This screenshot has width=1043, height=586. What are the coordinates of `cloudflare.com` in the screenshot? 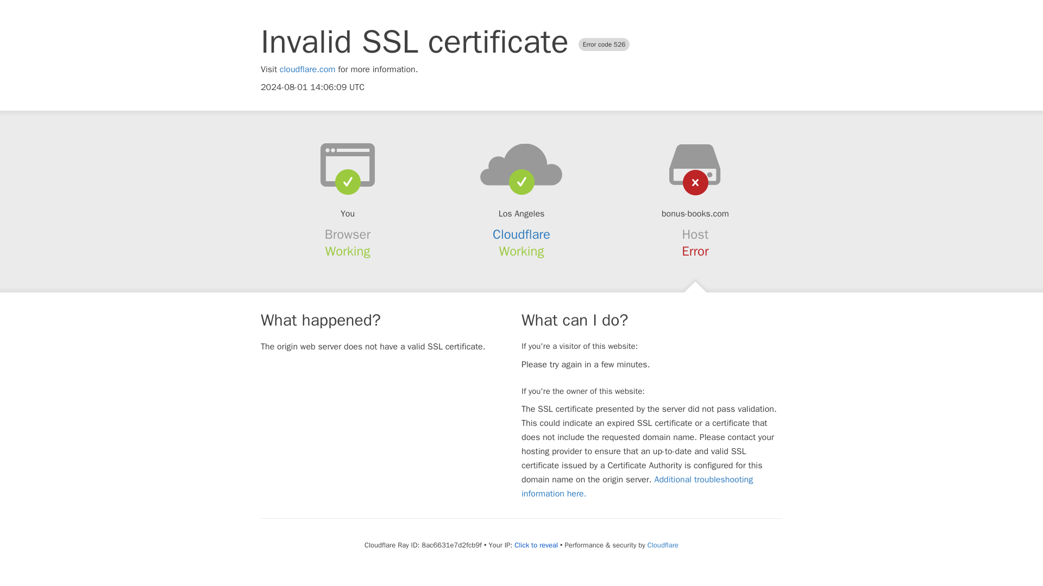 It's located at (307, 69).